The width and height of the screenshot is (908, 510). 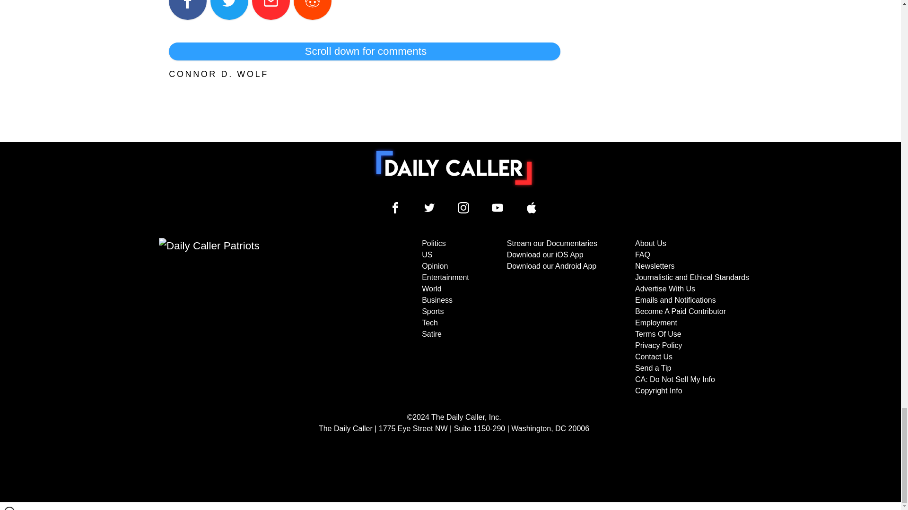 What do you see at coordinates (463, 208) in the screenshot?
I see `Daily Caller Instagram` at bounding box center [463, 208].